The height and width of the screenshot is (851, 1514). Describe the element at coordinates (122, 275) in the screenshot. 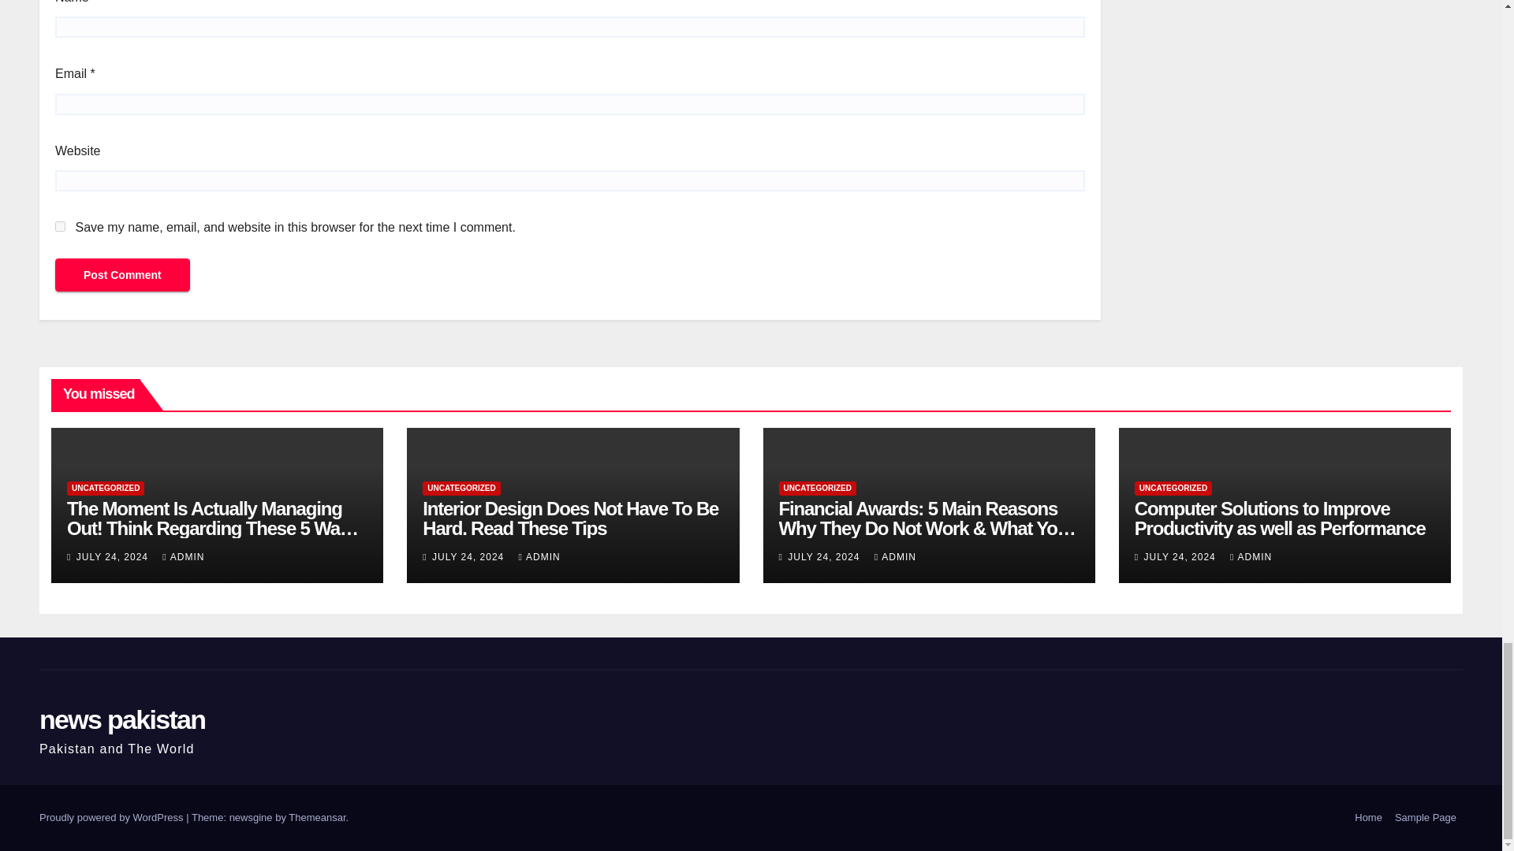

I see `Post Comment` at that location.